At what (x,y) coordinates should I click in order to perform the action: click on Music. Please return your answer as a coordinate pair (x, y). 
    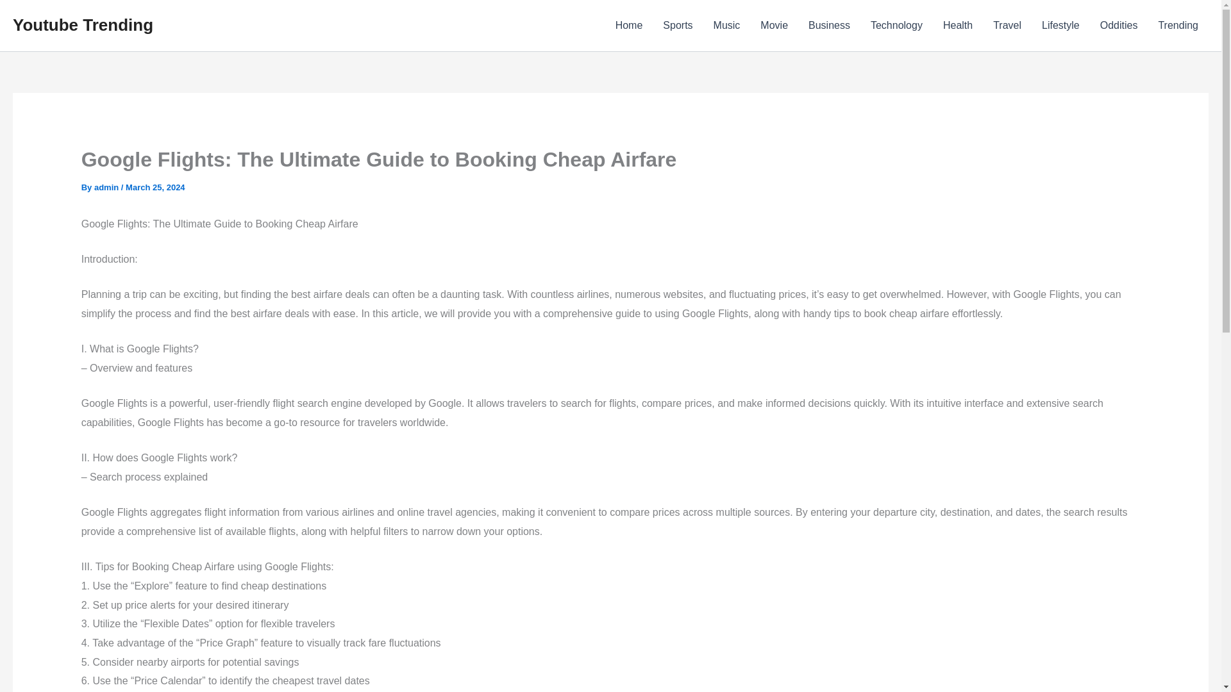
    Looking at the image, I should click on (727, 26).